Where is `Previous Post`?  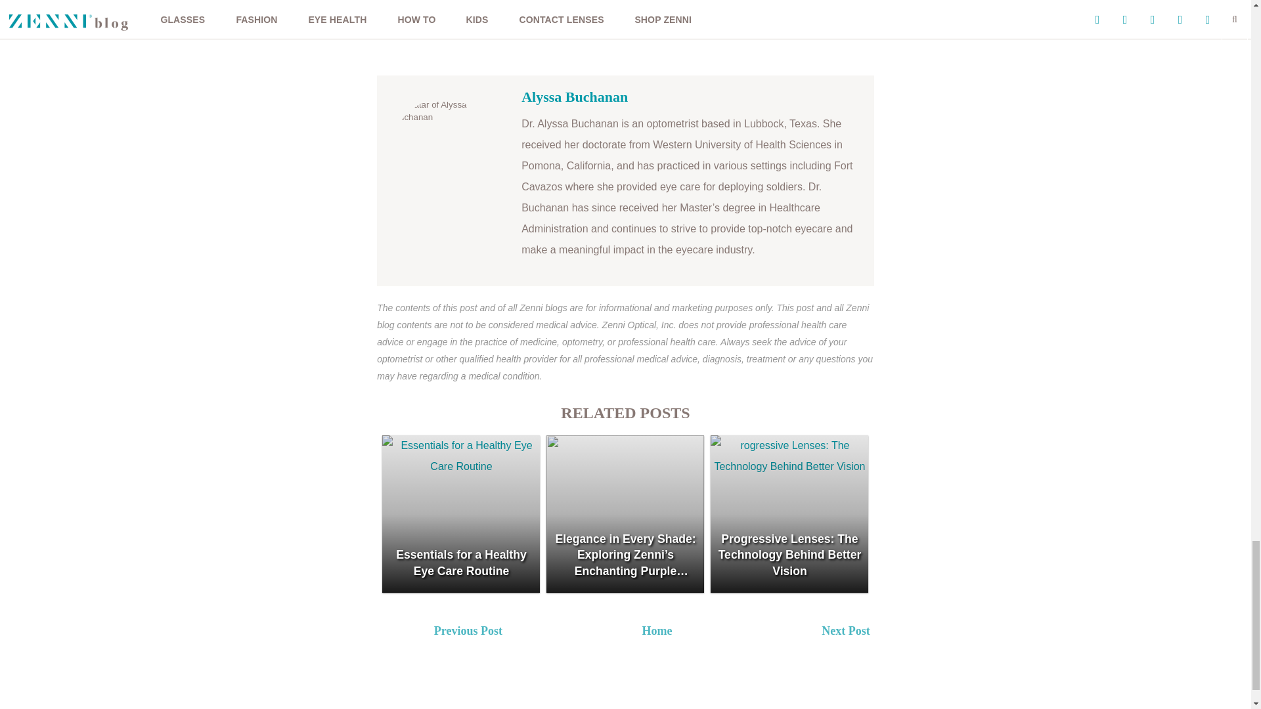 Previous Post is located at coordinates (525, 633).